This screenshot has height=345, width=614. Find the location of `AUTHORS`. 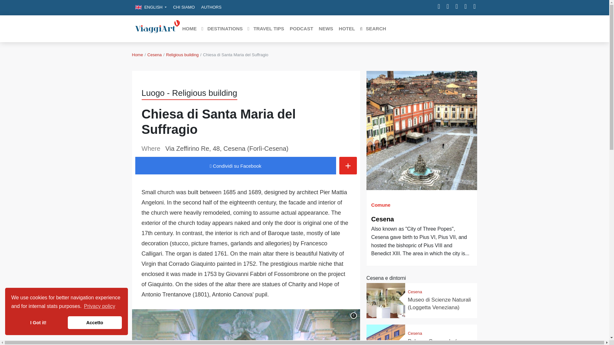

AUTHORS is located at coordinates (211, 7).